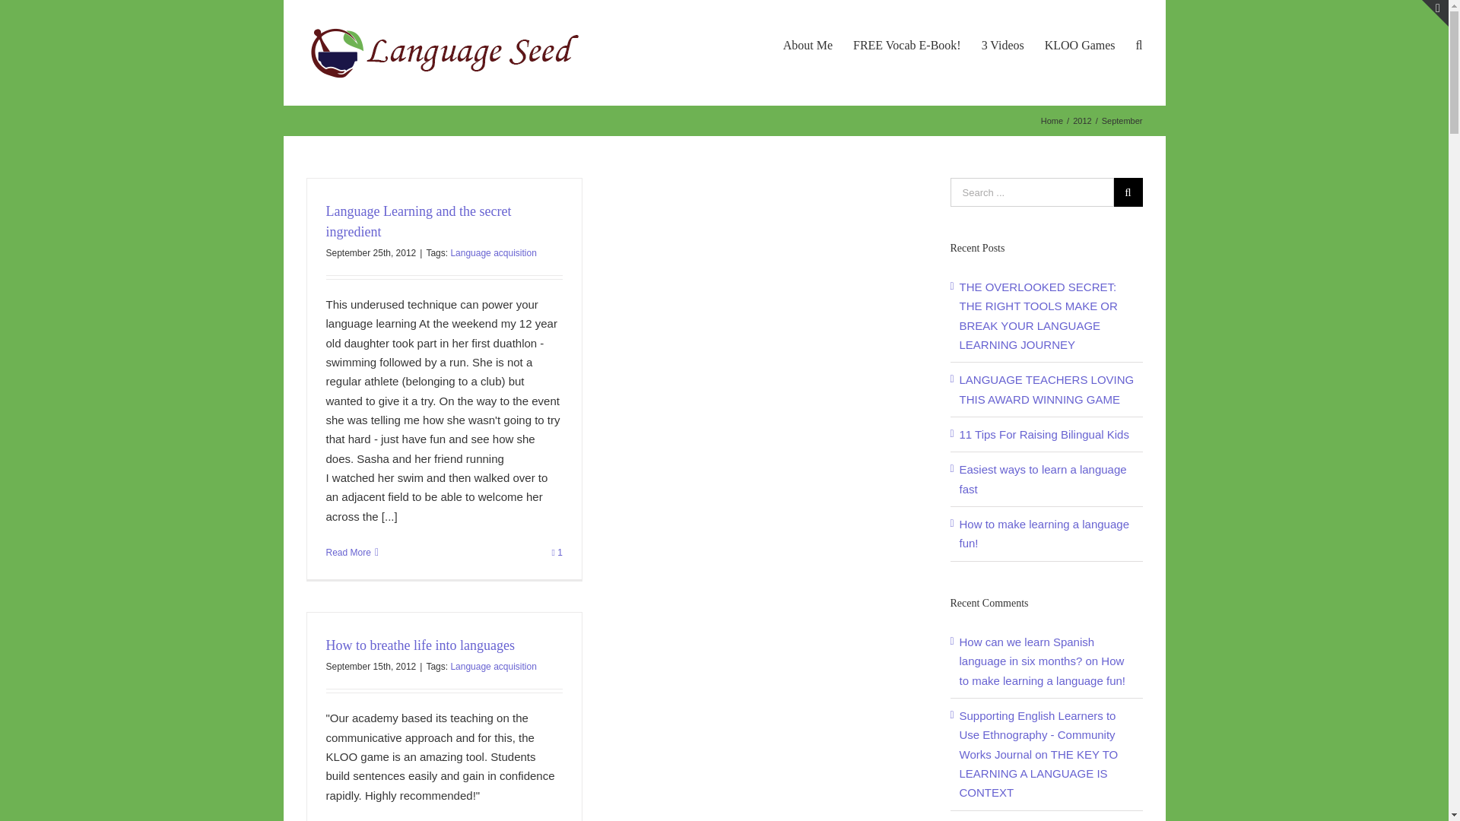 This screenshot has height=821, width=1460. What do you see at coordinates (1043, 479) in the screenshot?
I see `Easiest ways to learn a language fast` at bounding box center [1043, 479].